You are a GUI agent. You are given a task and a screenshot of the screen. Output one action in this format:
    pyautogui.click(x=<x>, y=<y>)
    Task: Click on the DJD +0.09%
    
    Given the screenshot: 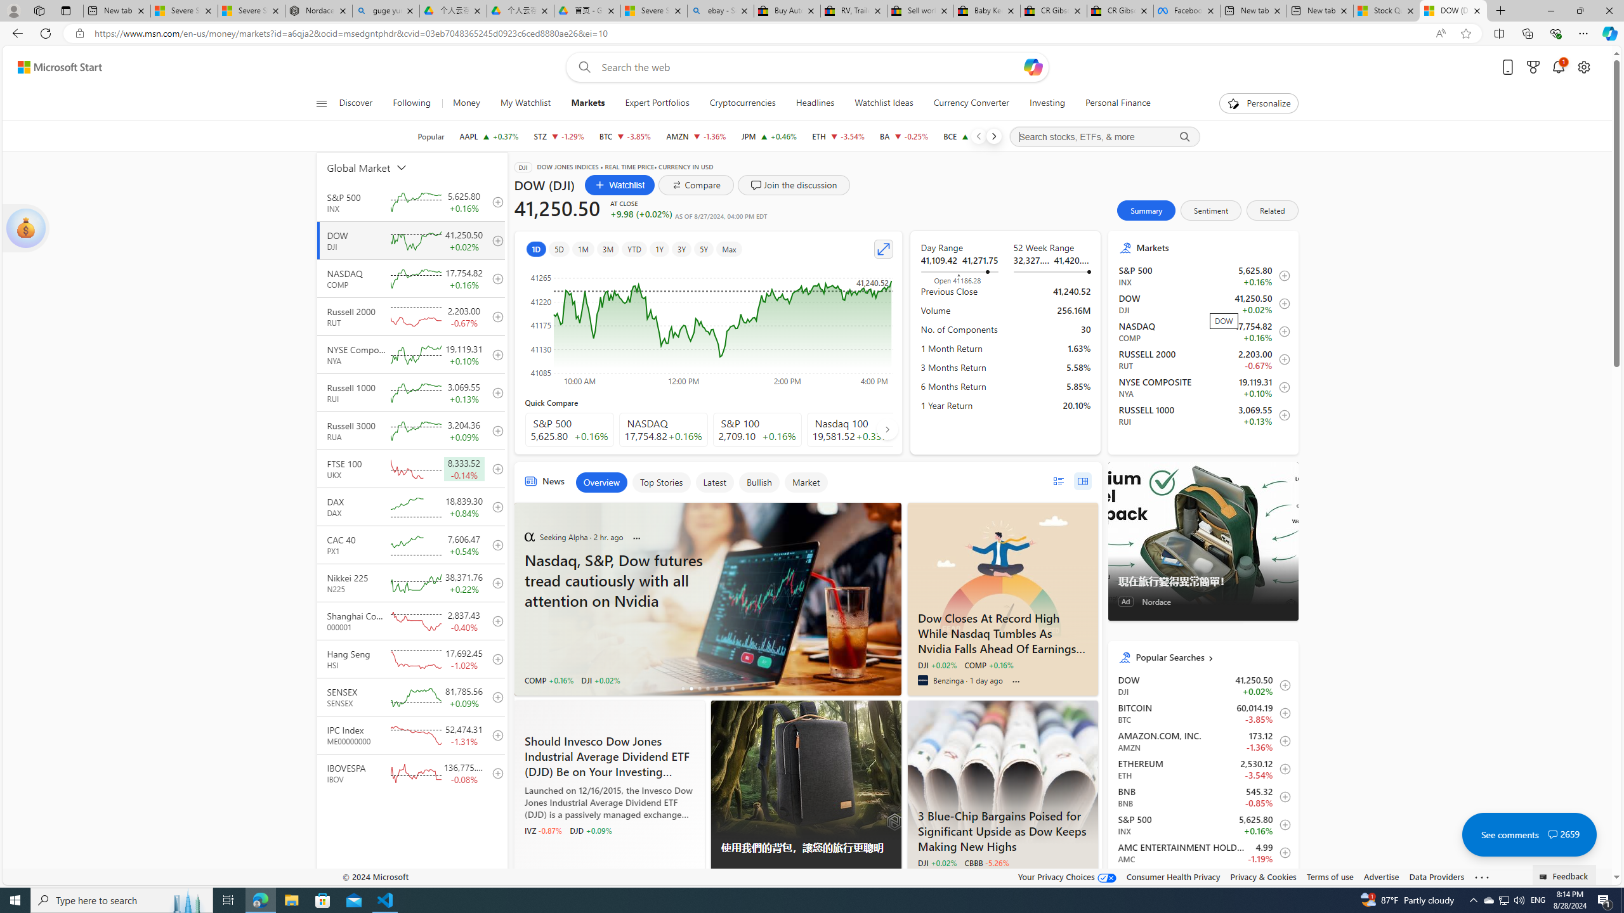 What is the action you would take?
    pyautogui.click(x=590, y=830)
    